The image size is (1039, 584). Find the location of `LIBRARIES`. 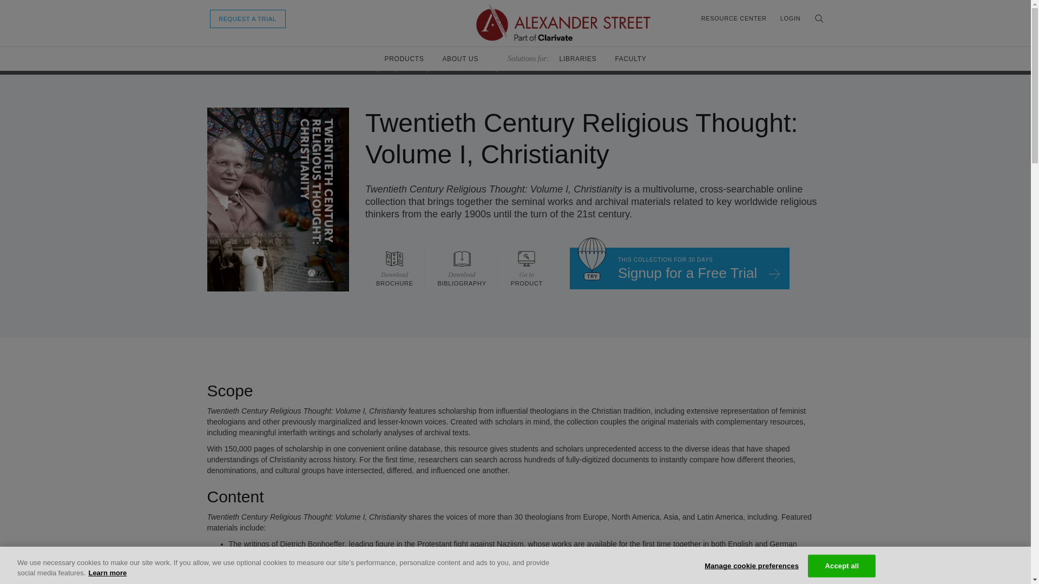

LIBRARIES is located at coordinates (248, 18).